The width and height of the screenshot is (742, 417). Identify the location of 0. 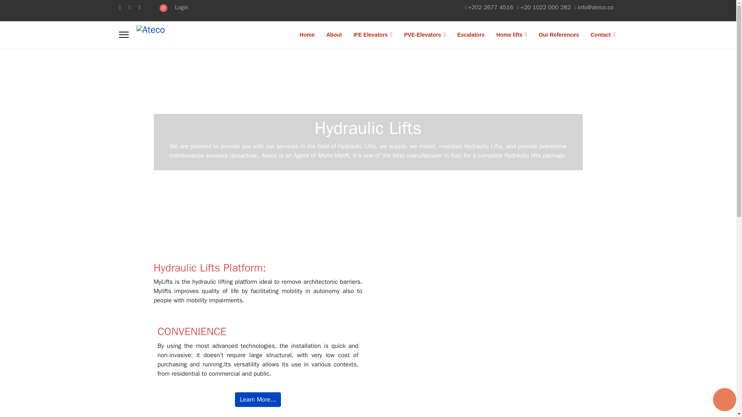
(162, 7).